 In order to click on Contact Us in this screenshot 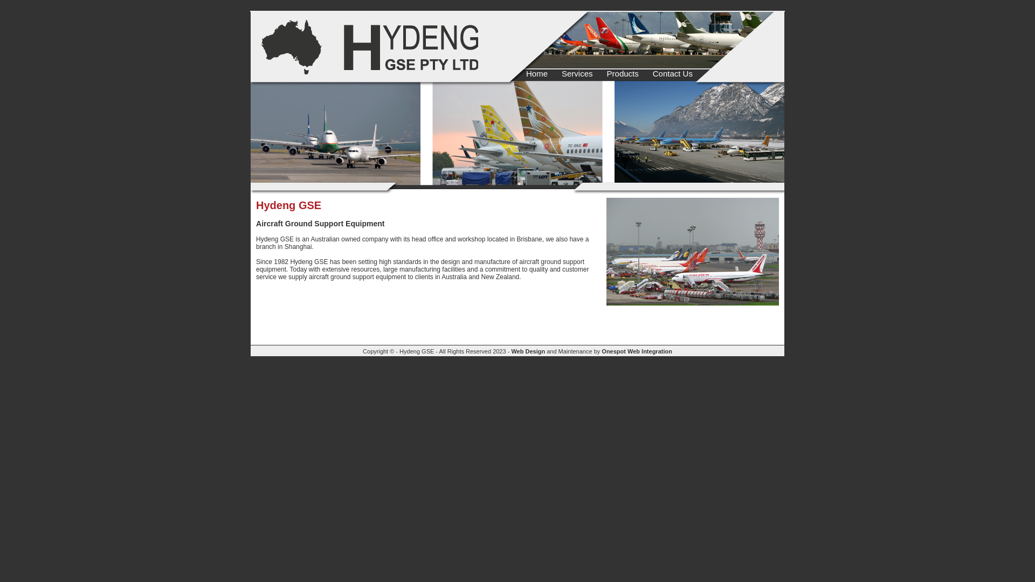, I will do `click(672, 74)`.